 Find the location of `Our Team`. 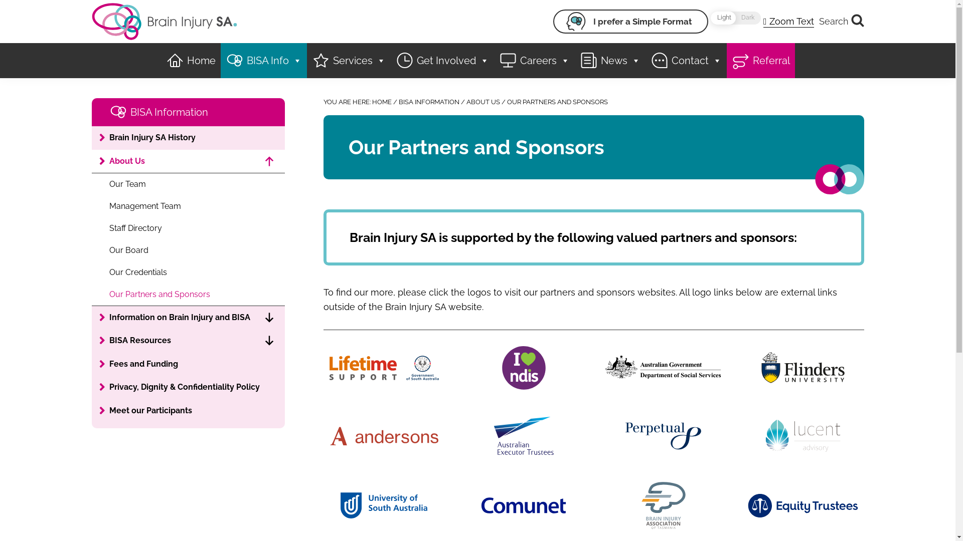

Our Team is located at coordinates (188, 184).